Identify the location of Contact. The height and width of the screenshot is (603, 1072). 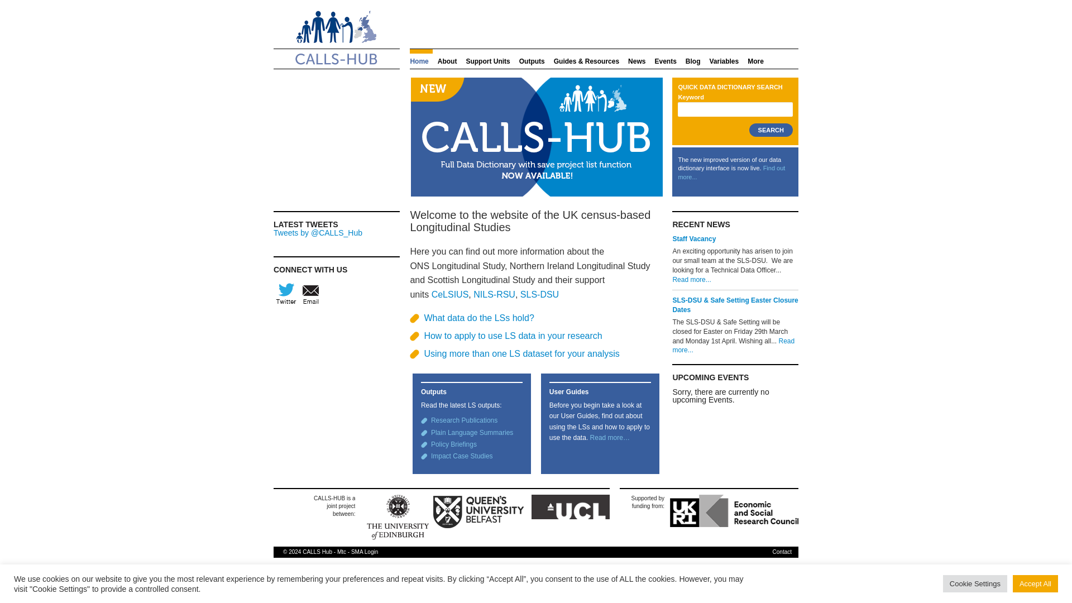
(782, 552).